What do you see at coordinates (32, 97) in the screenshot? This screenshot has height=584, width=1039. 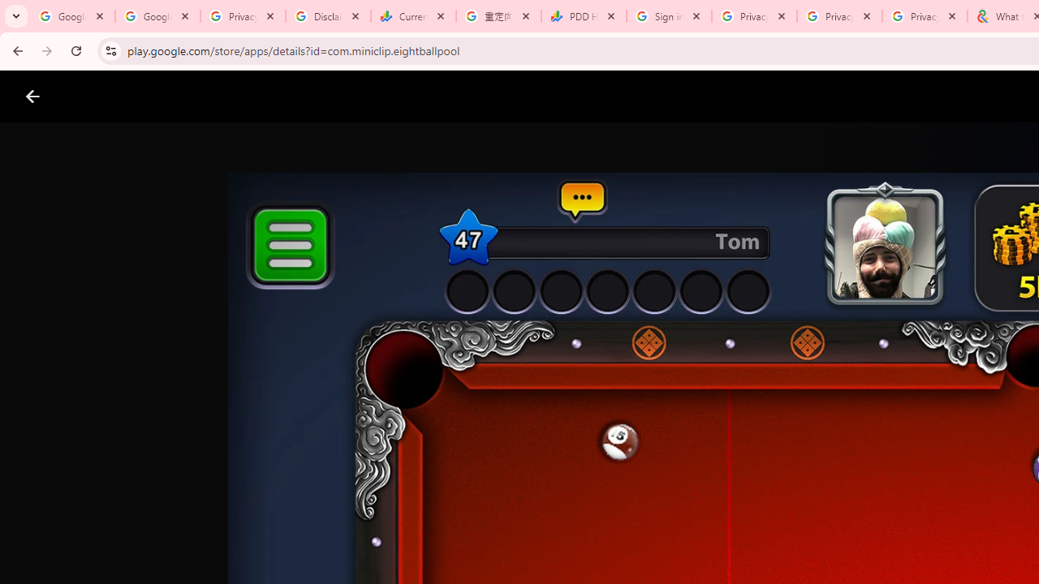 I see `Close screenshot viewer` at bounding box center [32, 97].